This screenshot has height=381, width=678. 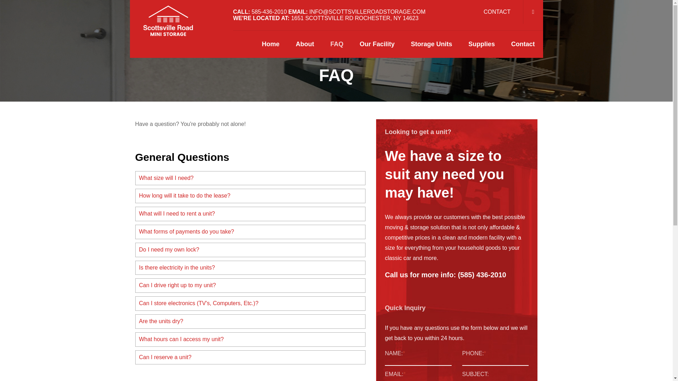 I want to click on What will I need to rent a unit?, so click(x=250, y=214).